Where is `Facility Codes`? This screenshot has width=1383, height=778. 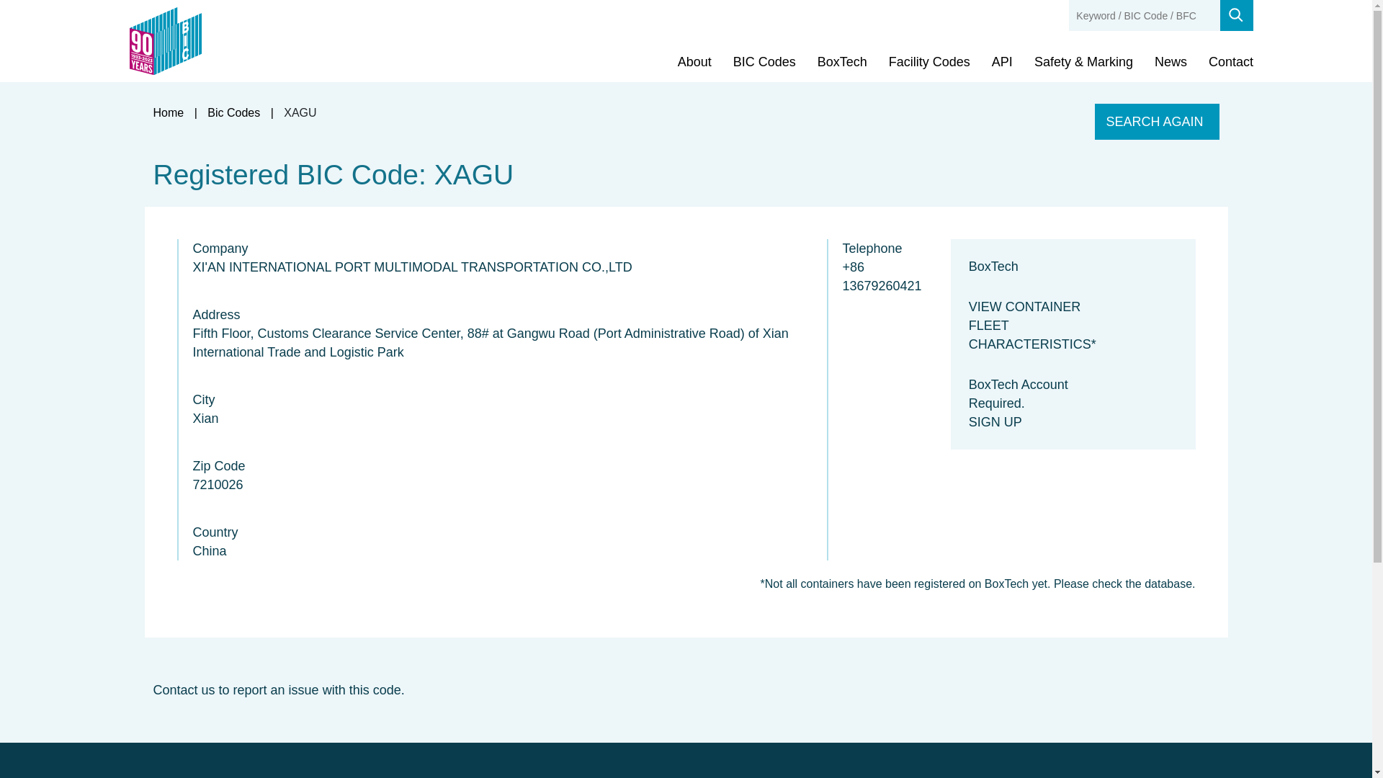
Facility Codes is located at coordinates (929, 62).